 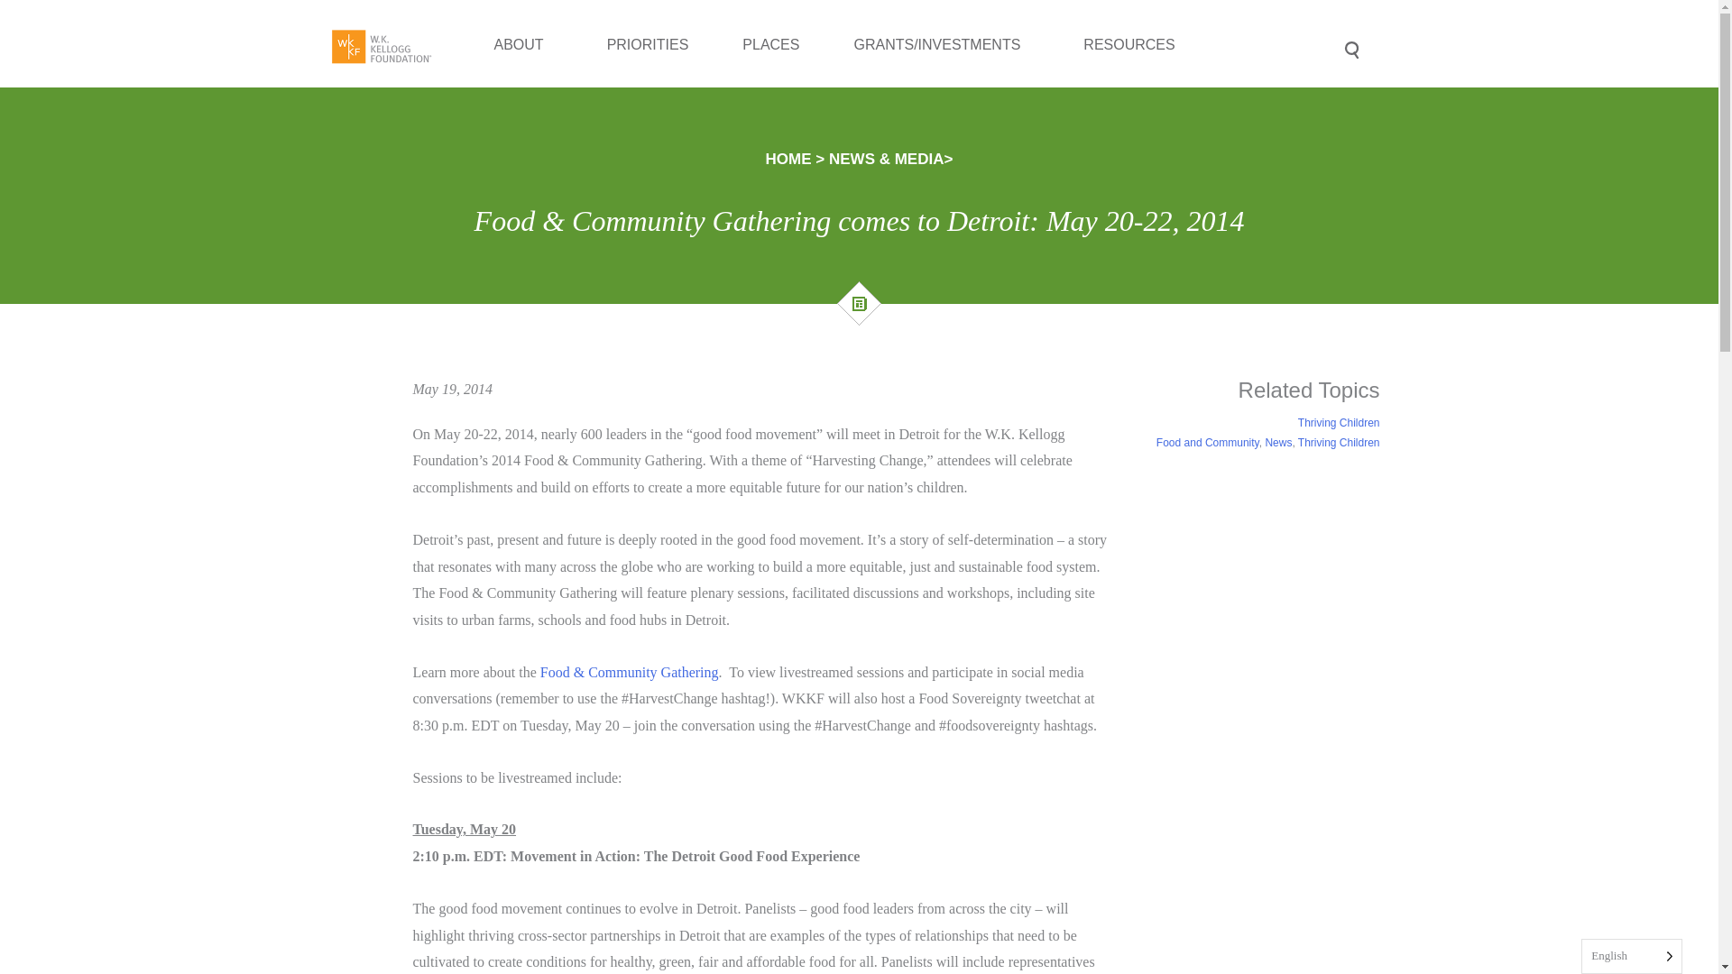 I want to click on ABOUT, so click(x=523, y=112).